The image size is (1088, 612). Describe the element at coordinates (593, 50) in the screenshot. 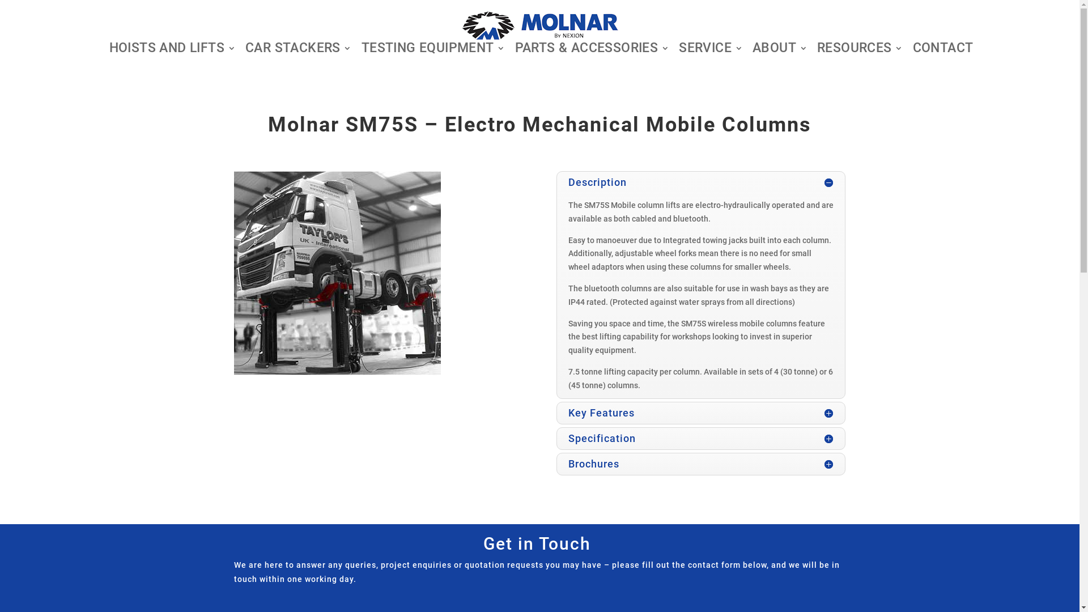

I see `PARTS & ACCESSORIES` at that location.